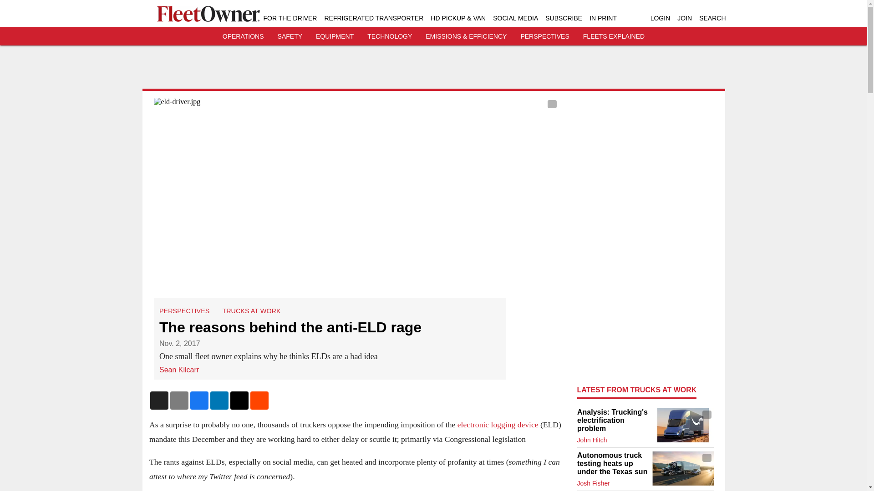 The image size is (874, 491). What do you see at coordinates (544, 36) in the screenshot?
I see `PERSPECTIVES` at bounding box center [544, 36].